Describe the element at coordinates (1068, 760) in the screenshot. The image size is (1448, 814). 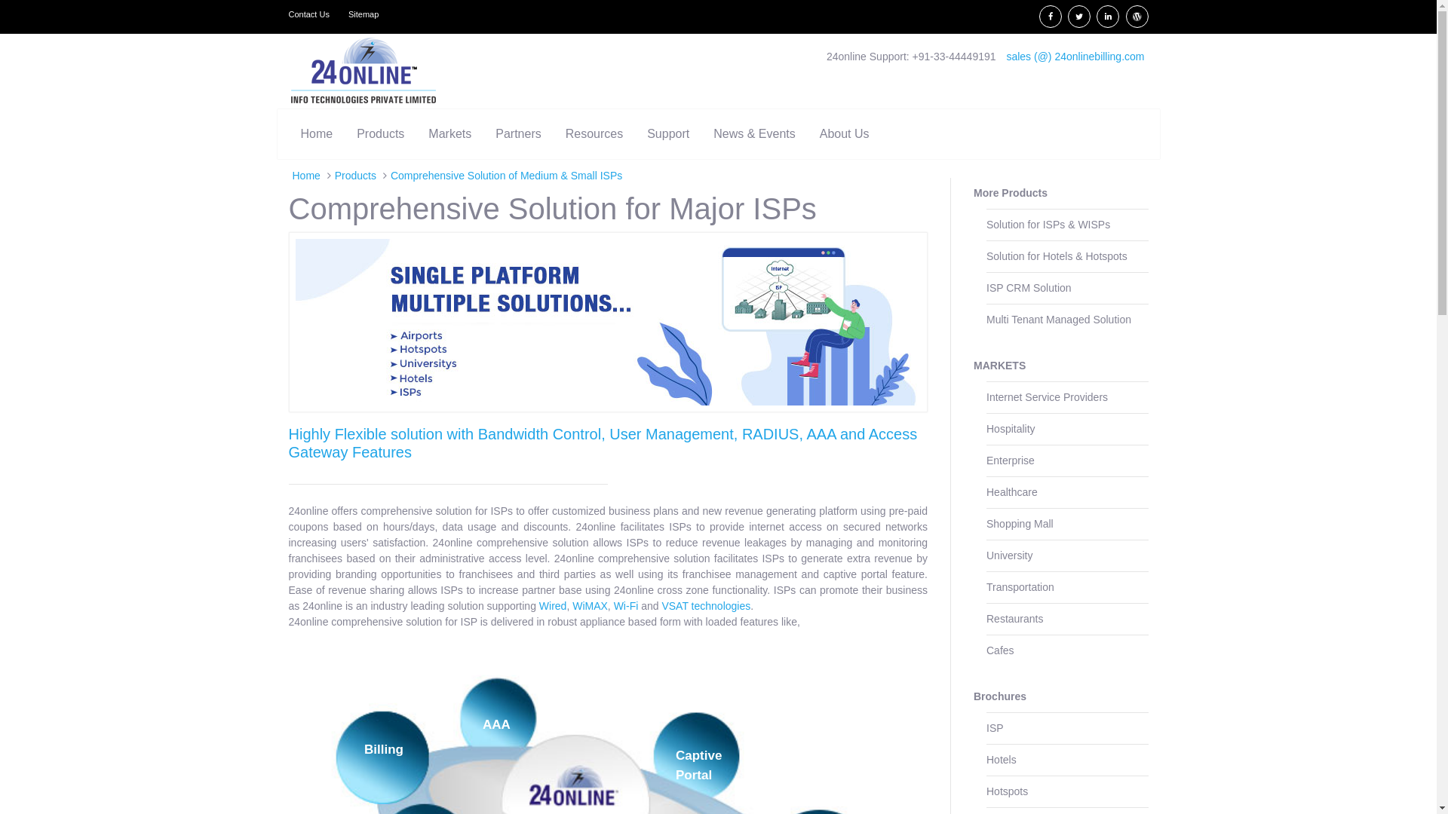
I see `Hotels` at that location.